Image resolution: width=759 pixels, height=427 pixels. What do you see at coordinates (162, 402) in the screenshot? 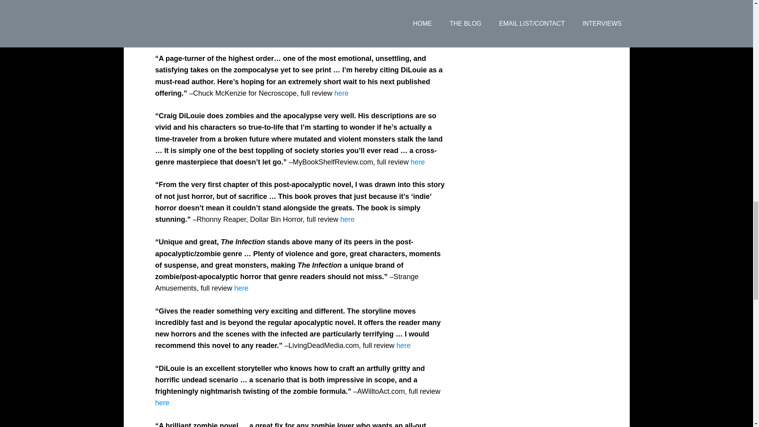
I see `here` at bounding box center [162, 402].